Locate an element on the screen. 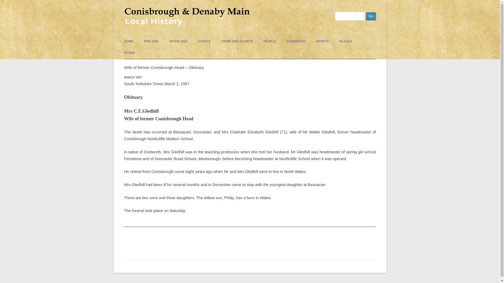 Image resolution: width=504 pixels, height=283 pixels. AFTER 1900 is located at coordinates (178, 41).